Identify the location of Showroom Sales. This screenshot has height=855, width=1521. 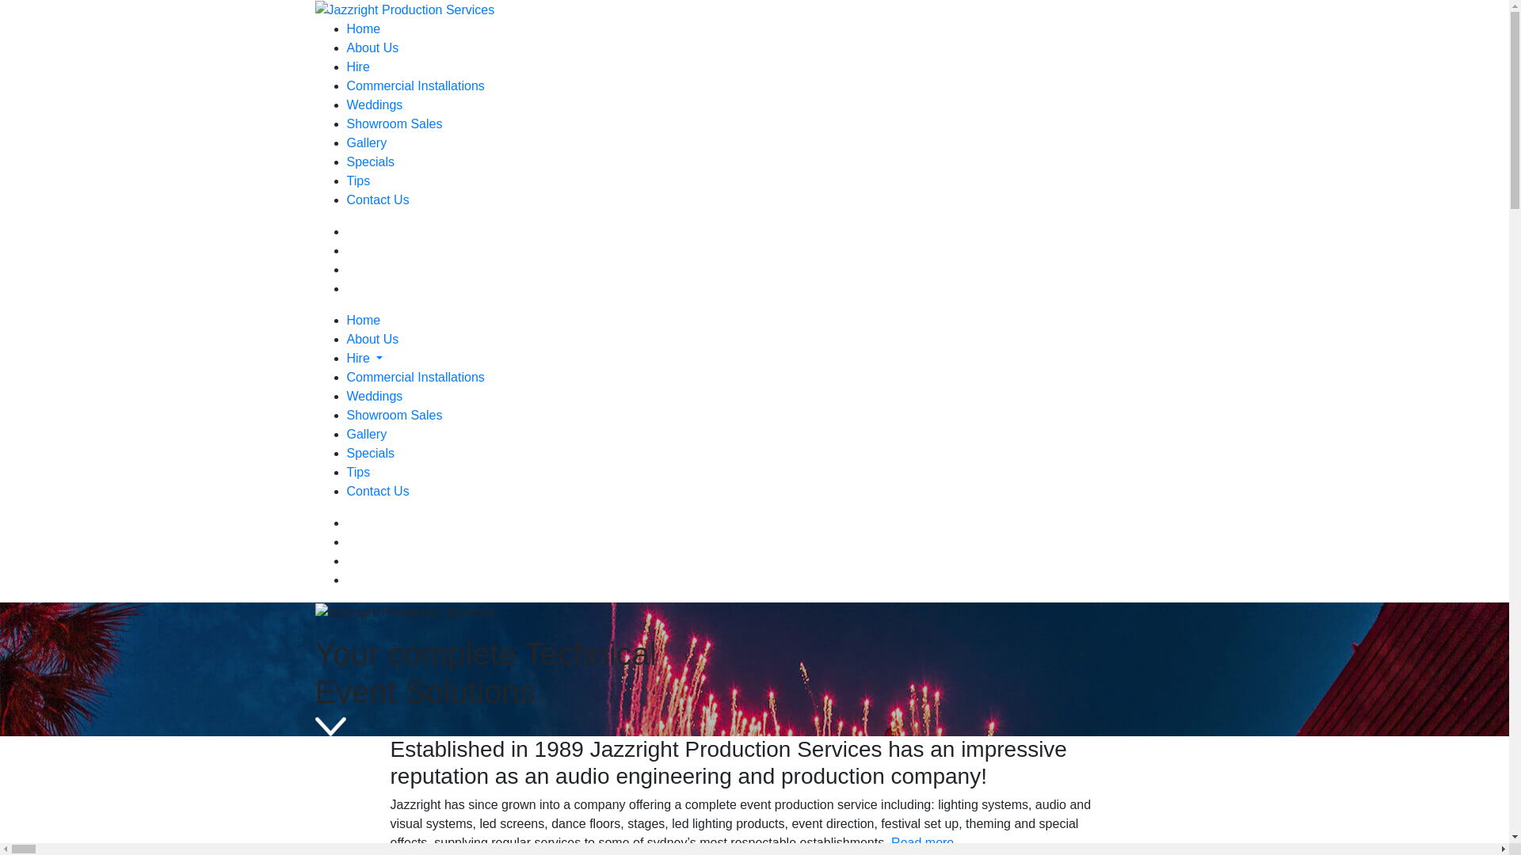
(395, 415).